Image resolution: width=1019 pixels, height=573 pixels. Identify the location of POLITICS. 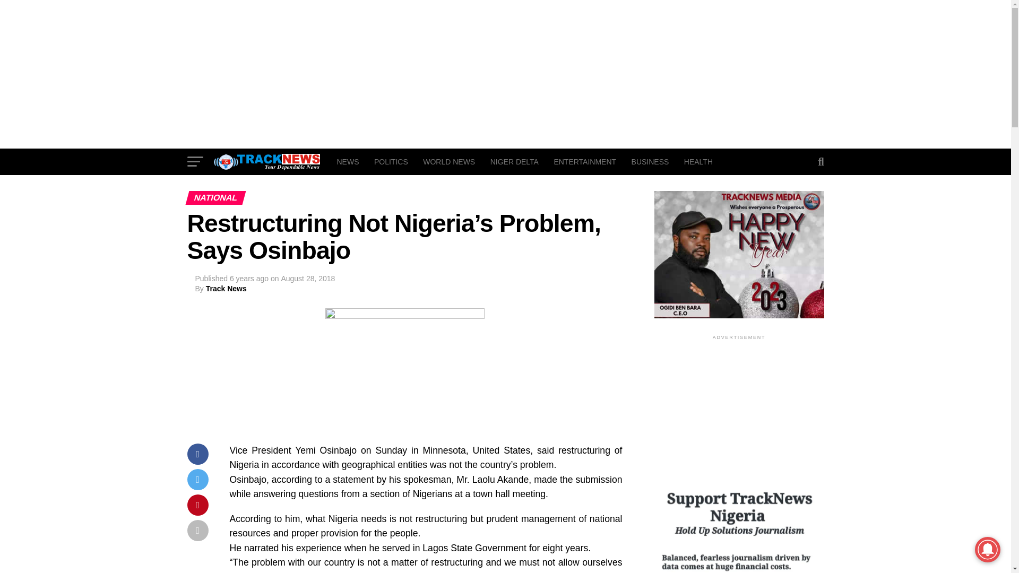
(391, 161).